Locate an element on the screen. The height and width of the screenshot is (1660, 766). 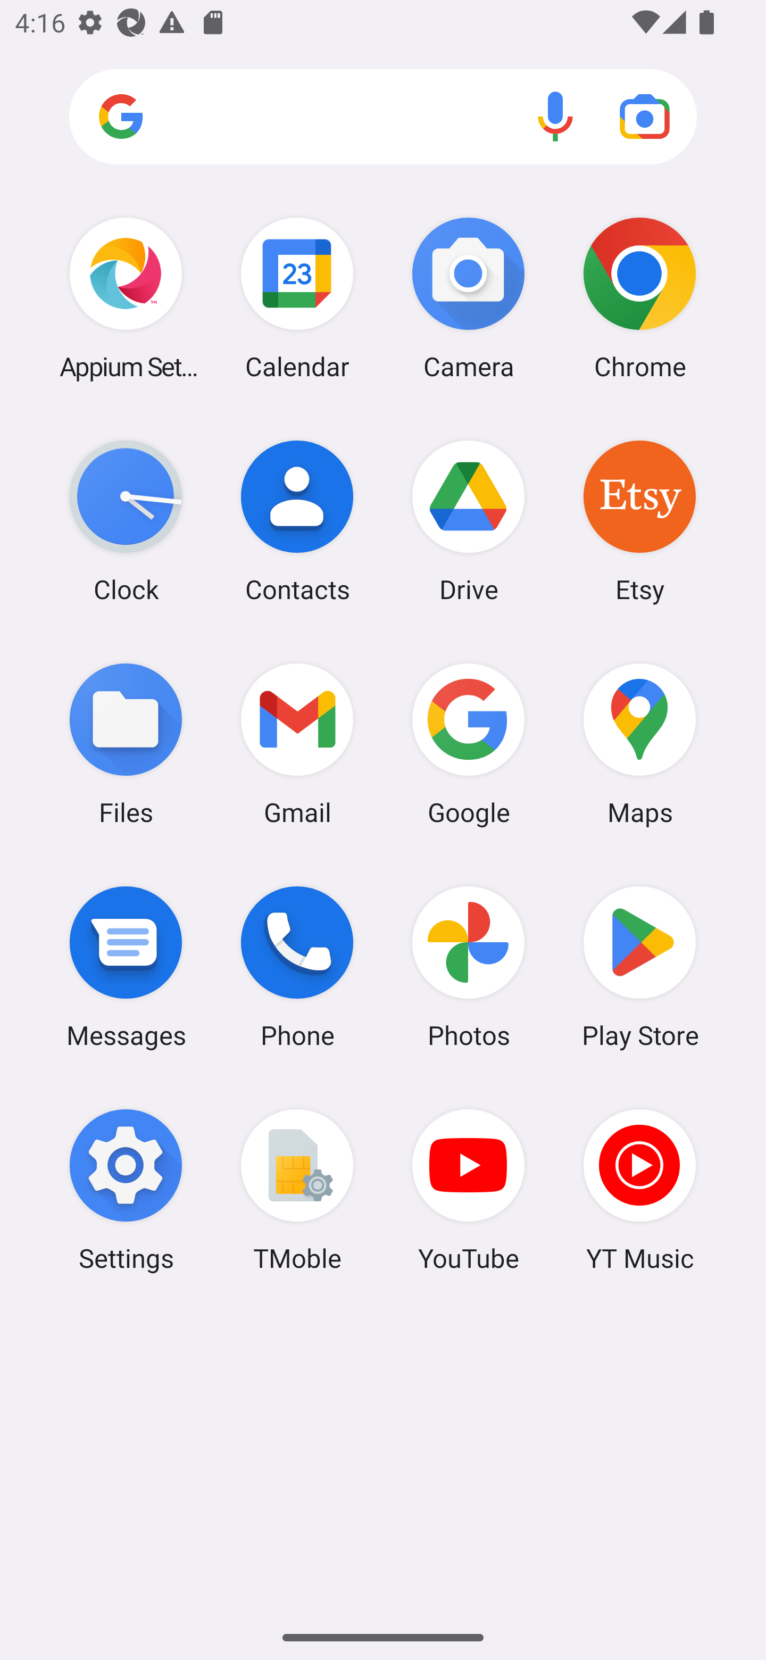
Photos is located at coordinates (469, 967).